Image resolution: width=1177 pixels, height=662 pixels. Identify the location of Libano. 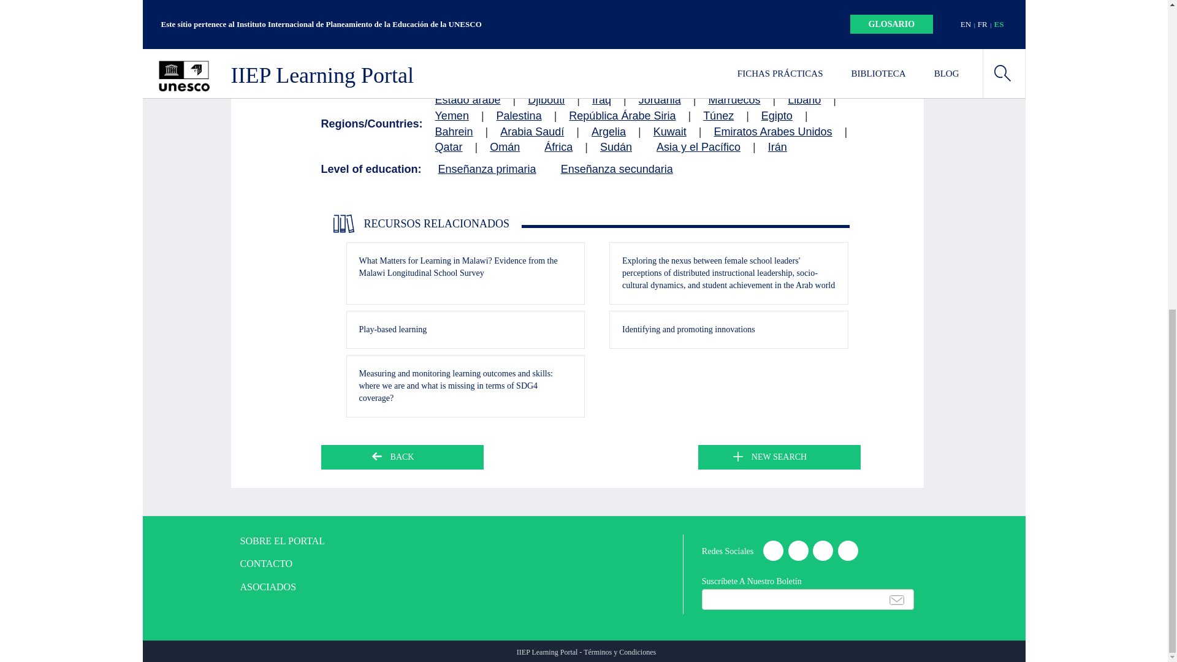
(804, 101).